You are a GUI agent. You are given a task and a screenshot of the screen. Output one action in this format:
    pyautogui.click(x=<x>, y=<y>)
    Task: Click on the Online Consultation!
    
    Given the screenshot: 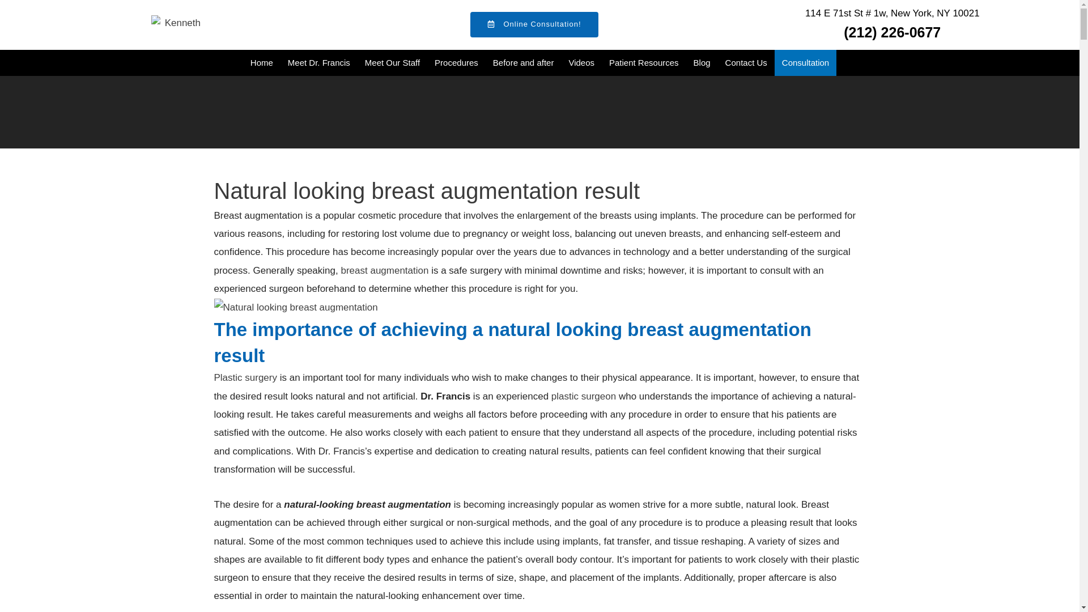 What is the action you would take?
    pyautogui.click(x=534, y=24)
    